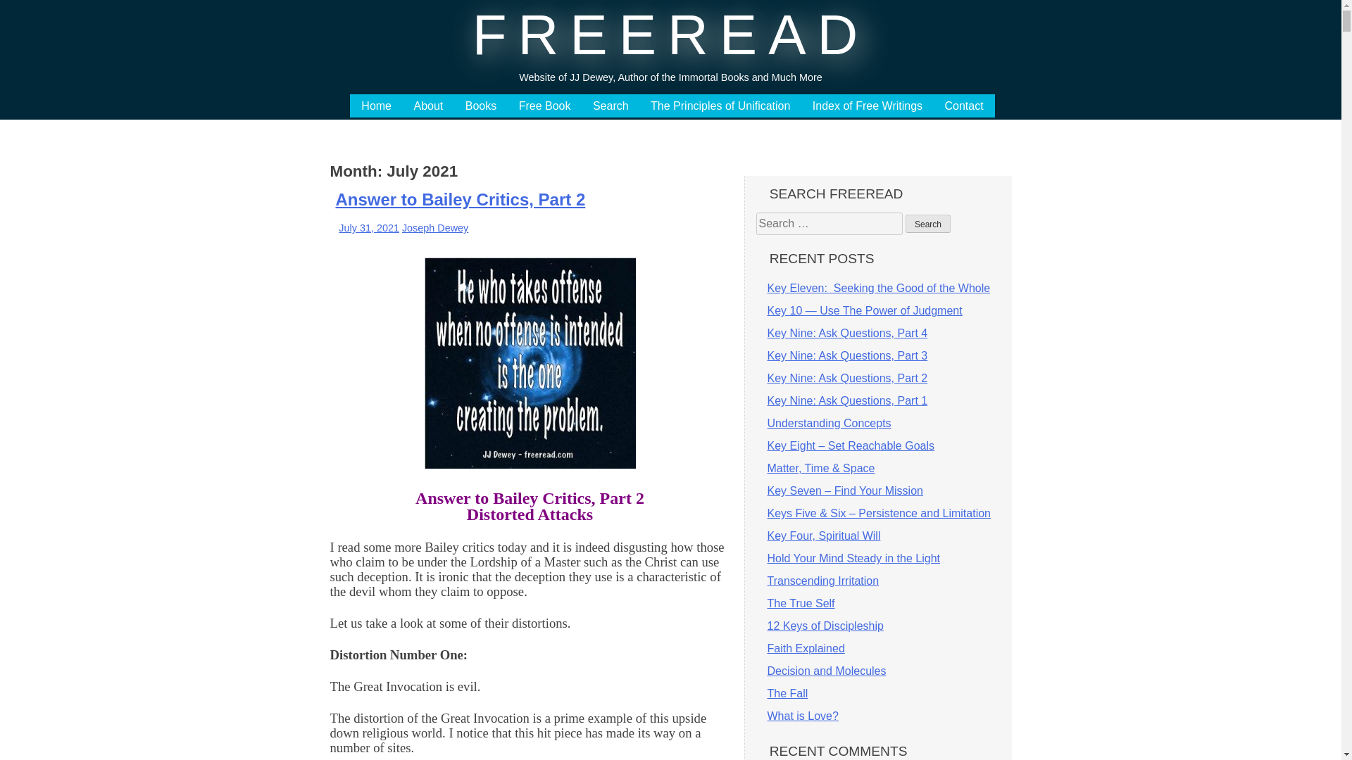 This screenshot has width=1352, height=760. Describe the element at coordinates (461, 200) in the screenshot. I see `Answer to Bailey Critics, Part 2` at that location.